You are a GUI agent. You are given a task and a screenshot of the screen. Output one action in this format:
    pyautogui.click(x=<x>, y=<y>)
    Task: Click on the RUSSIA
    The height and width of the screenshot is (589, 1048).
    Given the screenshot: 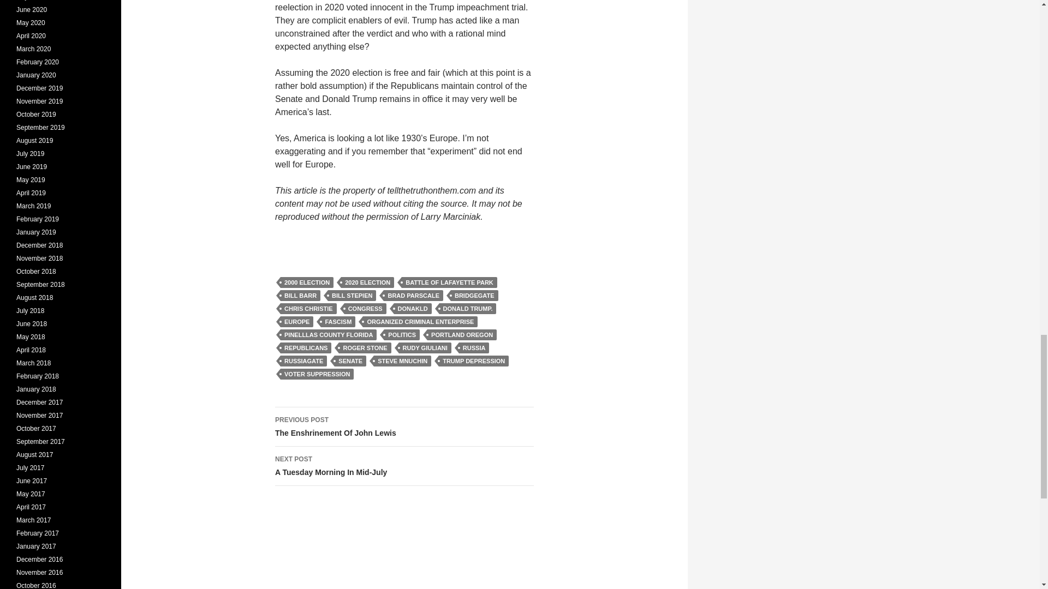 What is the action you would take?
    pyautogui.click(x=474, y=348)
    